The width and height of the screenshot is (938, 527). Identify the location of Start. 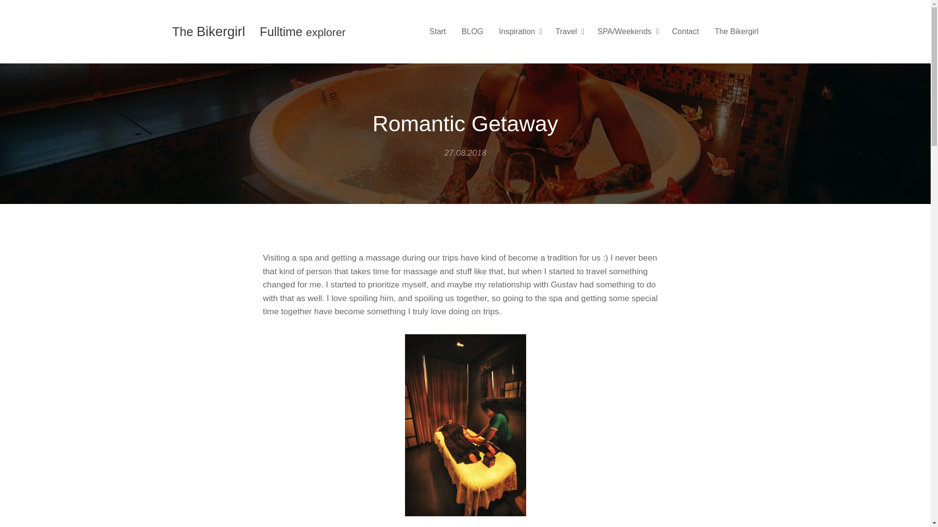
(440, 31).